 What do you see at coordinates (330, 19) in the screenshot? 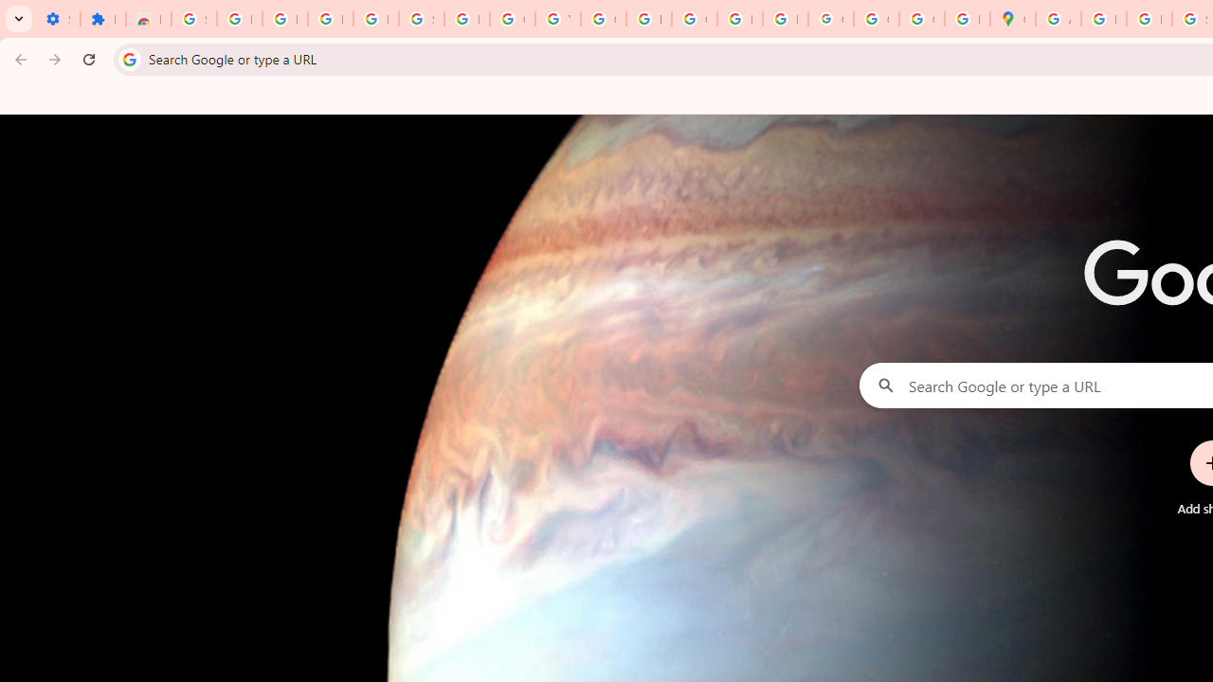
I see `Learn how to find your photos - Google Photos Help` at bounding box center [330, 19].